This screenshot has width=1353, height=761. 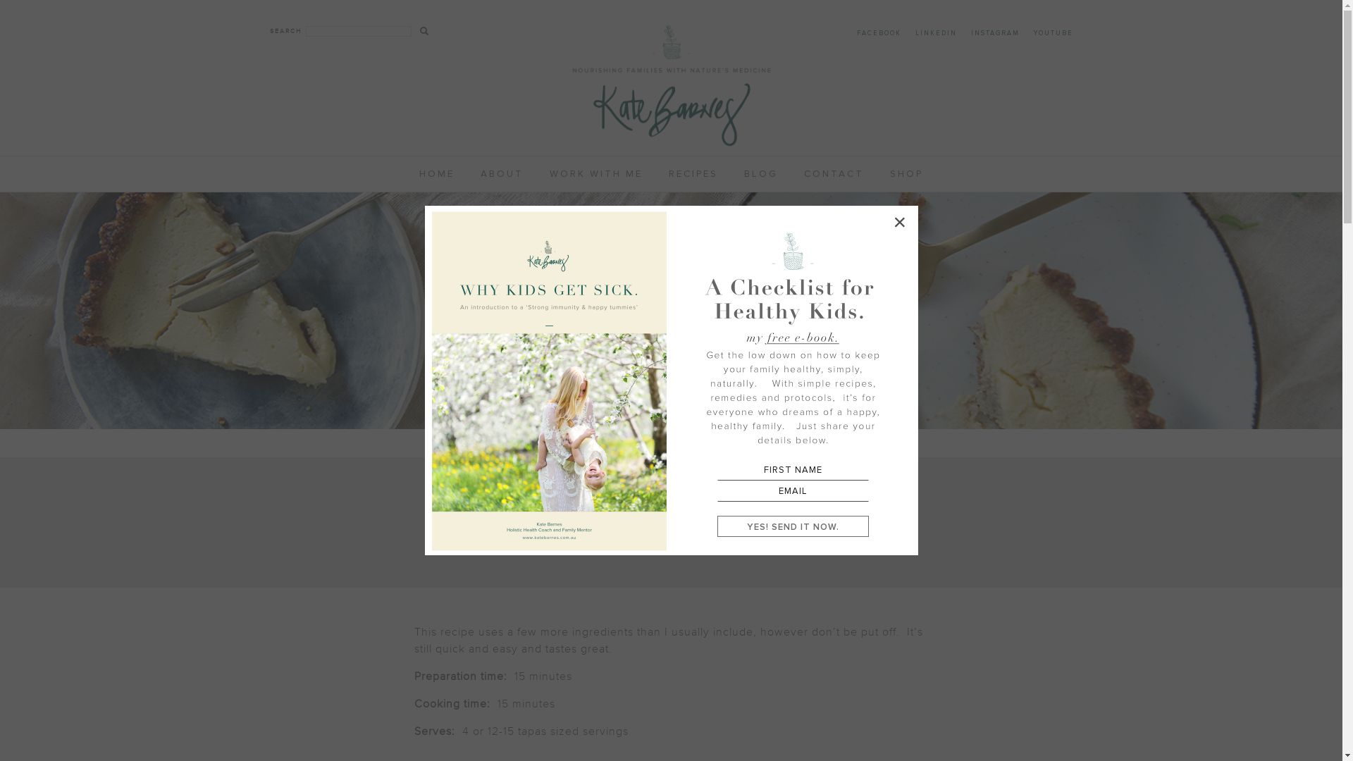 What do you see at coordinates (834, 174) in the screenshot?
I see `CONTACT` at bounding box center [834, 174].